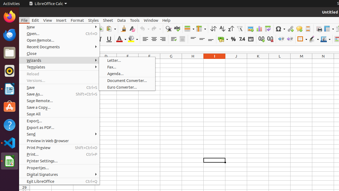 This screenshot has width=339, height=191. What do you see at coordinates (122, 20) in the screenshot?
I see `Data` at bounding box center [122, 20].